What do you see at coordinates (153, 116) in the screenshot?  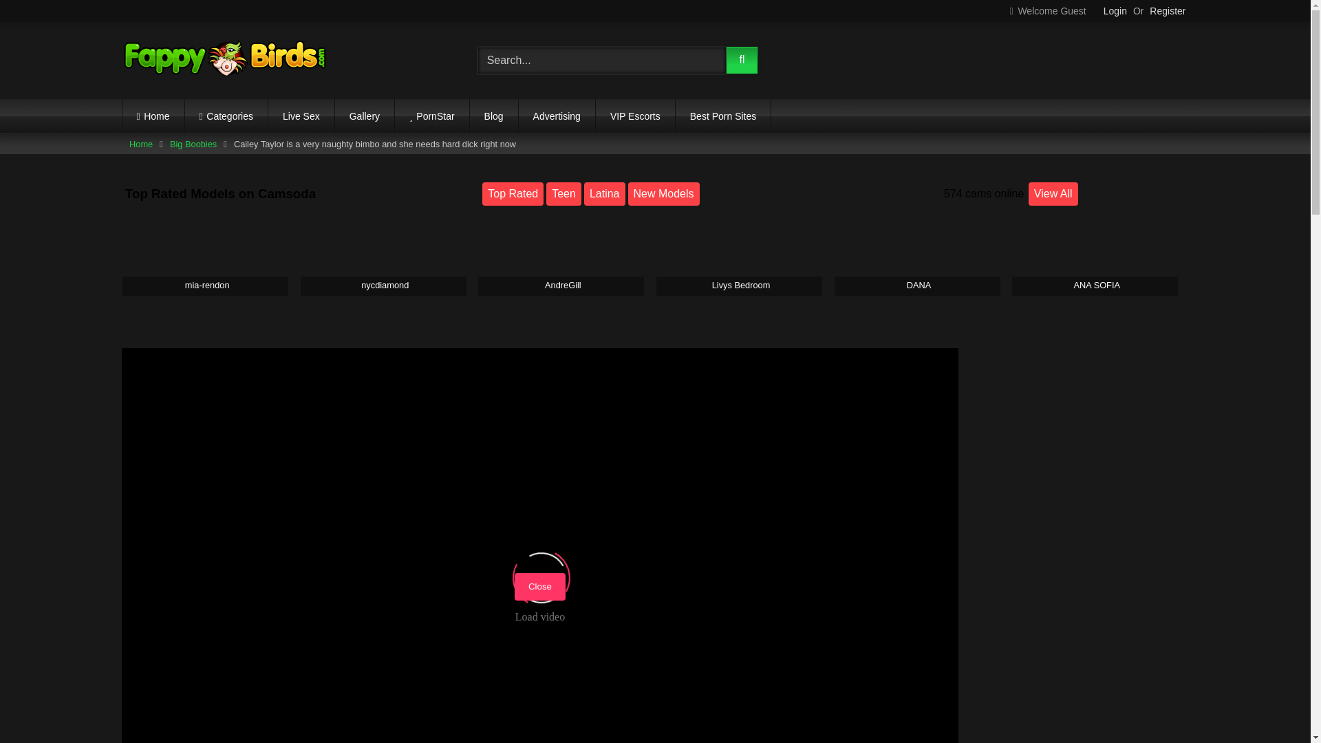 I see `Home` at bounding box center [153, 116].